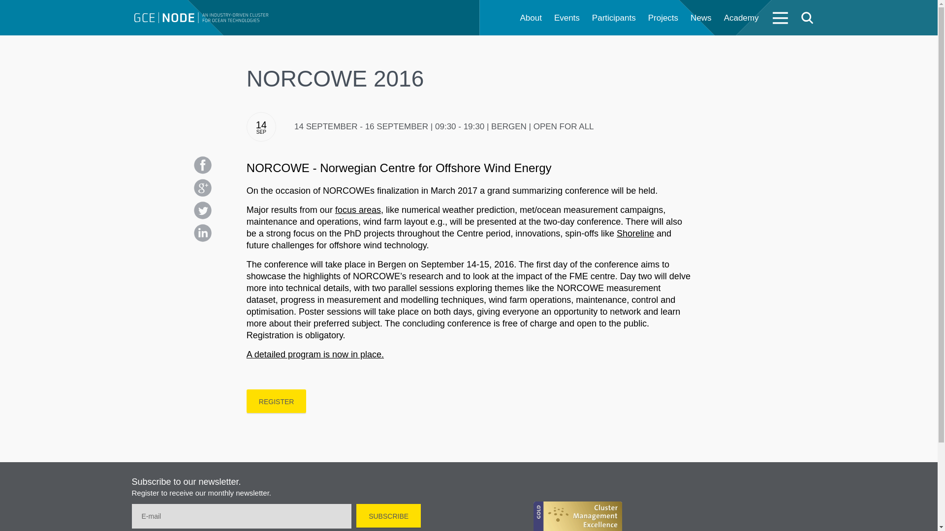  Describe the element at coordinates (663, 18) in the screenshot. I see `Projects` at that location.